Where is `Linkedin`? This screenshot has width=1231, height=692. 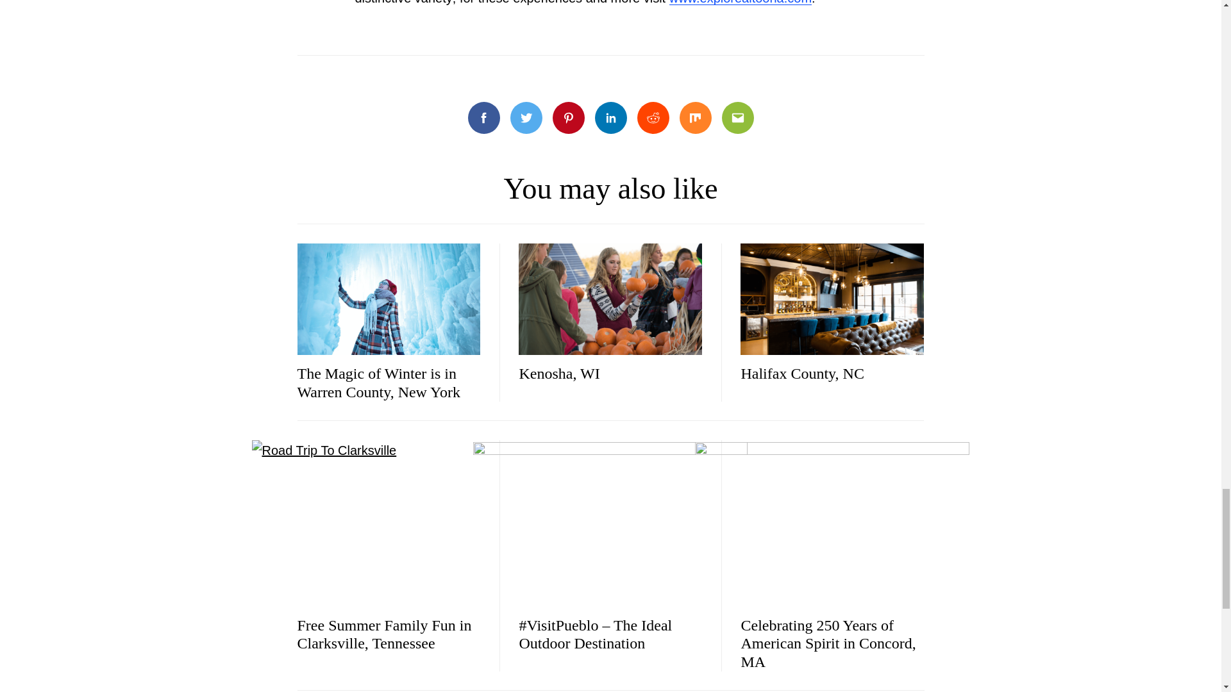 Linkedin is located at coordinates (610, 118).